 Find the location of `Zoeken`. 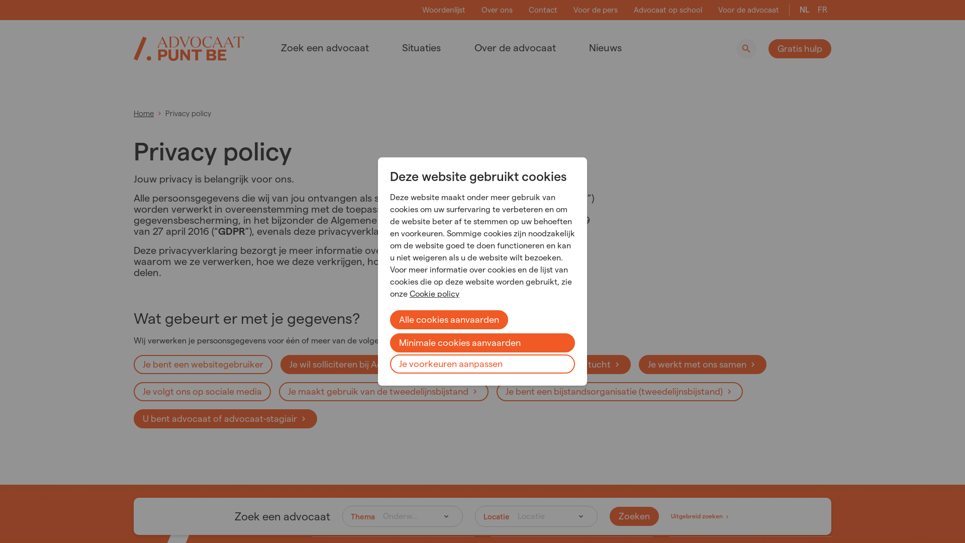

Zoeken is located at coordinates (746, 49).